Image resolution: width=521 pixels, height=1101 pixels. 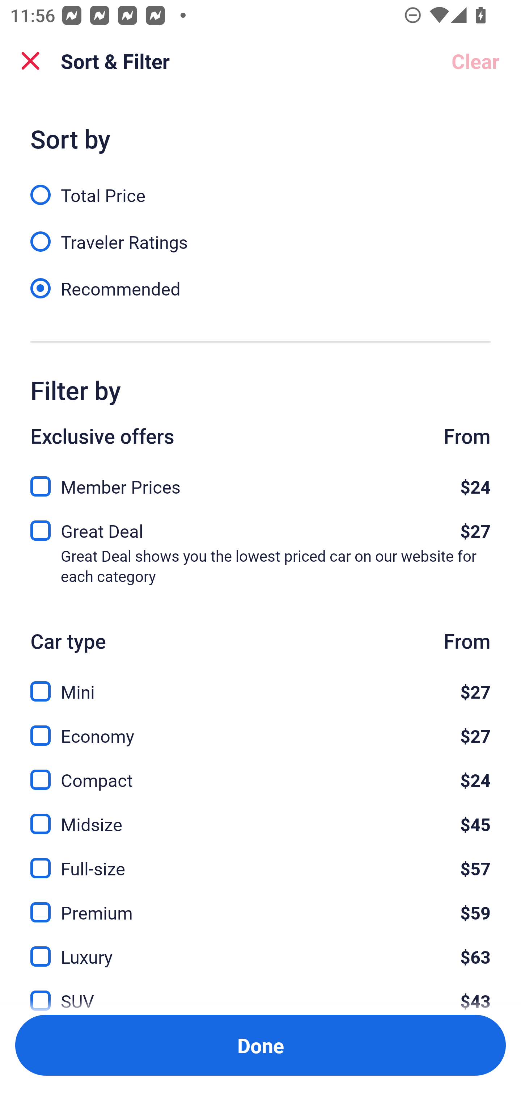 What do you see at coordinates (260, 904) in the screenshot?
I see `Premium, $59 Premium $59` at bounding box center [260, 904].